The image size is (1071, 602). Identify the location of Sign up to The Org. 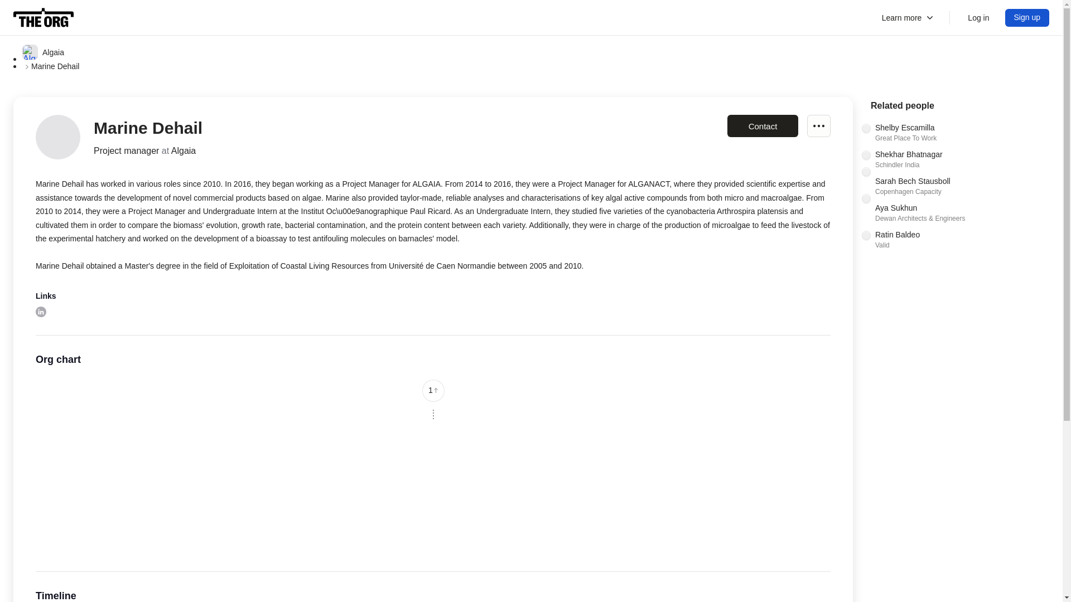
(819, 126).